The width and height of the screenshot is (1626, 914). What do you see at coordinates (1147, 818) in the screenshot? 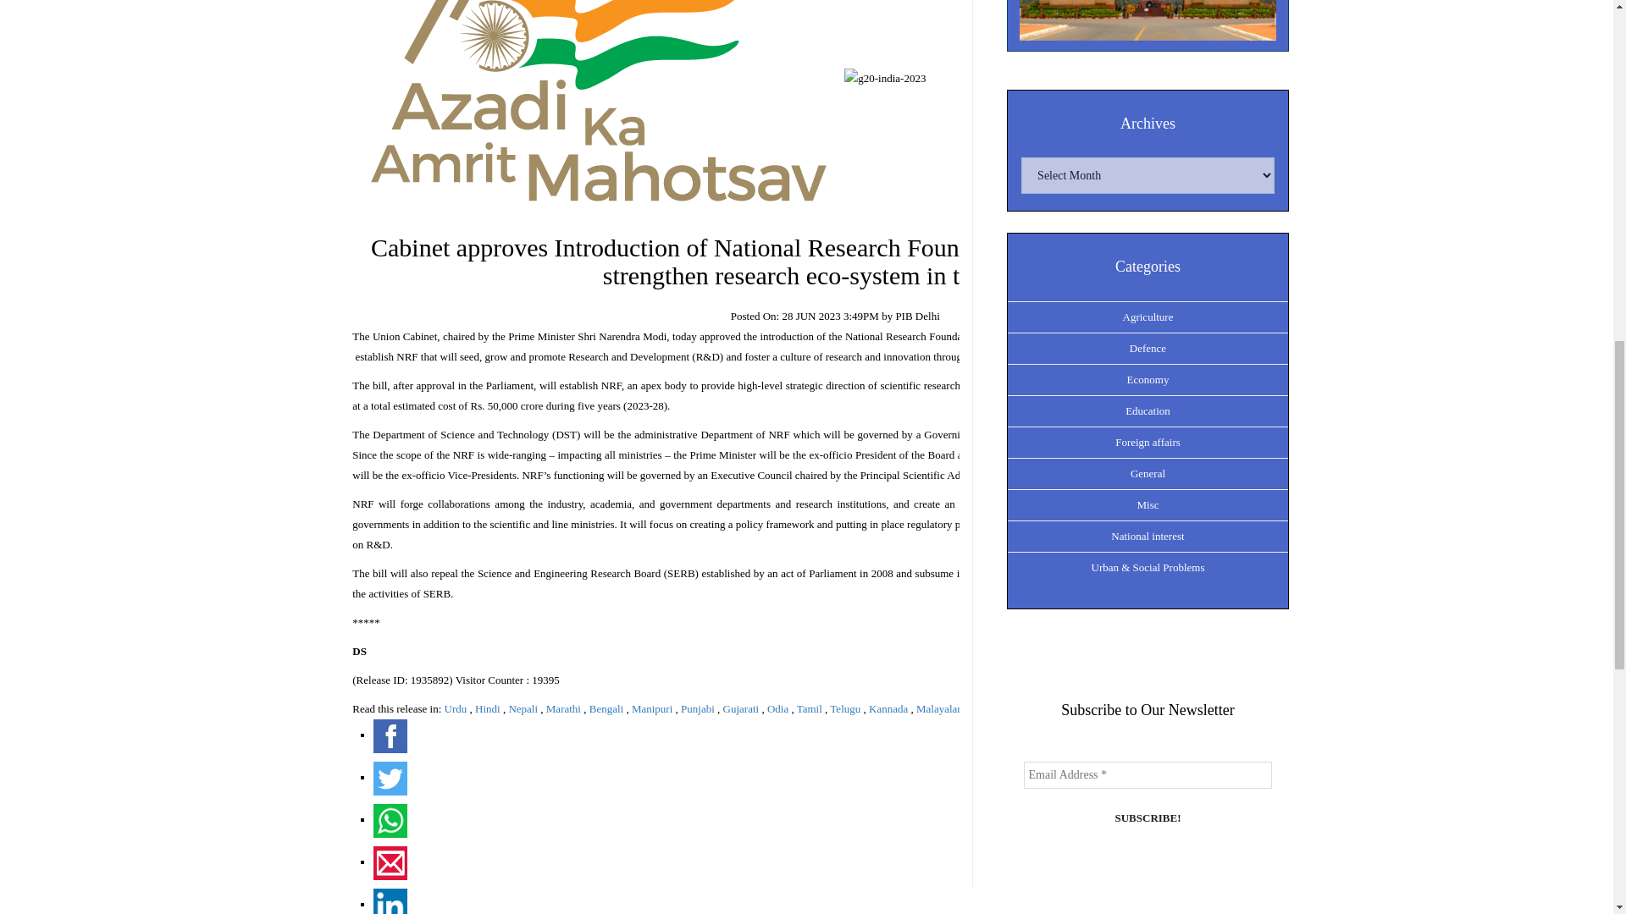
I see `Subscribe!` at bounding box center [1147, 818].